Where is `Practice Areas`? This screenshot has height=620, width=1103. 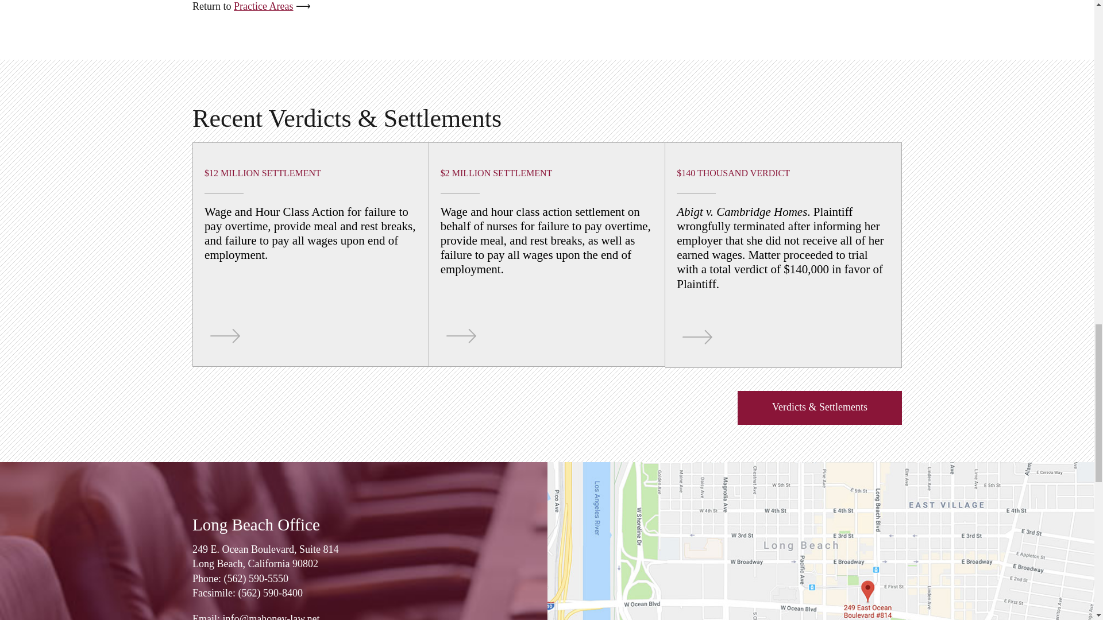 Practice Areas is located at coordinates (263, 6).